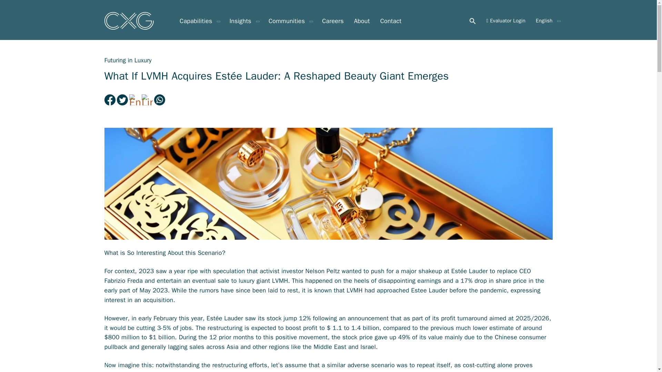 The height and width of the screenshot is (372, 662). Describe the element at coordinates (160, 100) in the screenshot. I see `WhatsApp` at that location.